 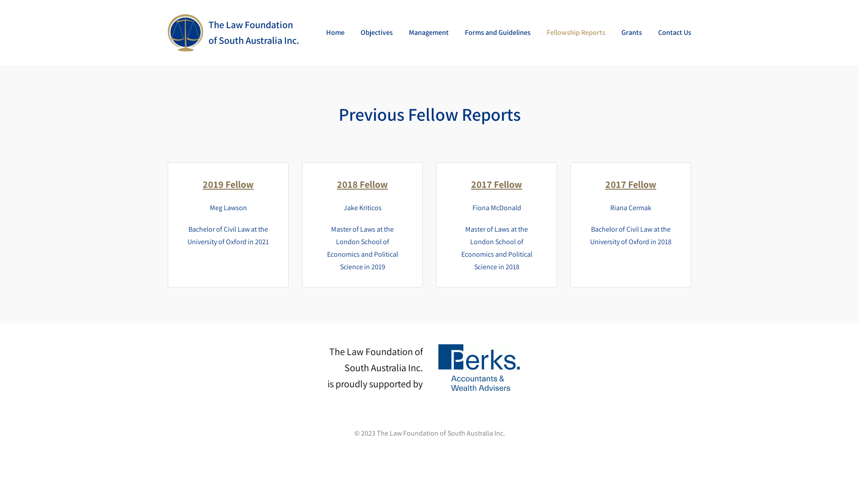 I want to click on Fellowship Reports, so click(x=576, y=33).